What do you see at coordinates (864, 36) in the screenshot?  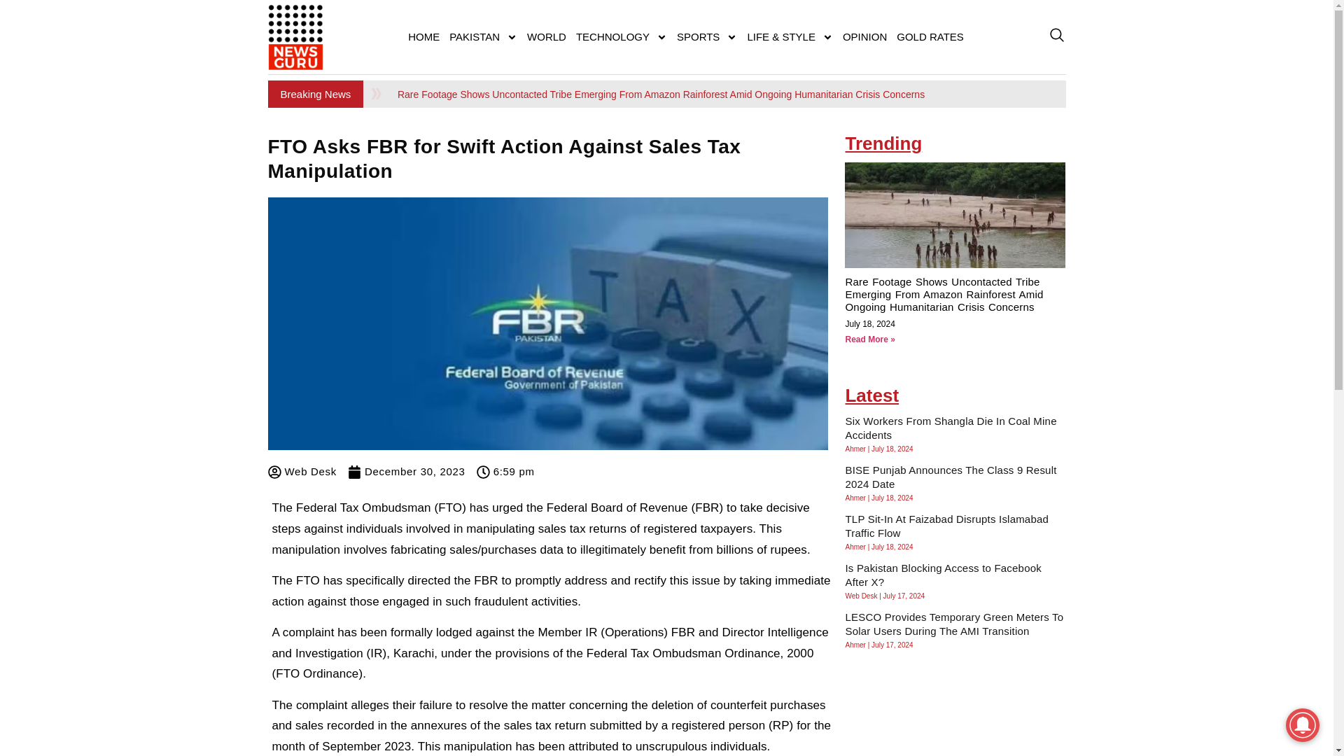 I see `OPINION` at bounding box center [864, 36].